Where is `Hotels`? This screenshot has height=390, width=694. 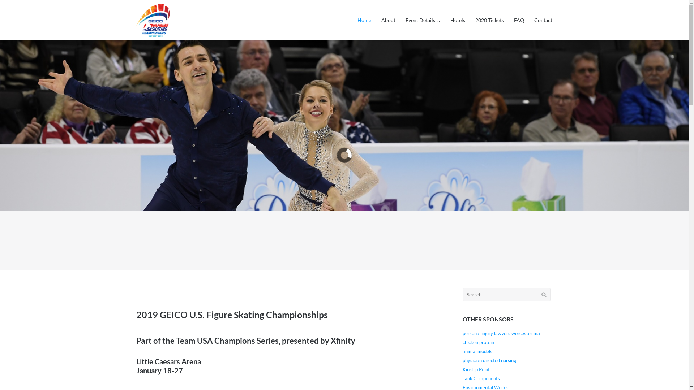
Hotels is located at coordinates (458, 20).